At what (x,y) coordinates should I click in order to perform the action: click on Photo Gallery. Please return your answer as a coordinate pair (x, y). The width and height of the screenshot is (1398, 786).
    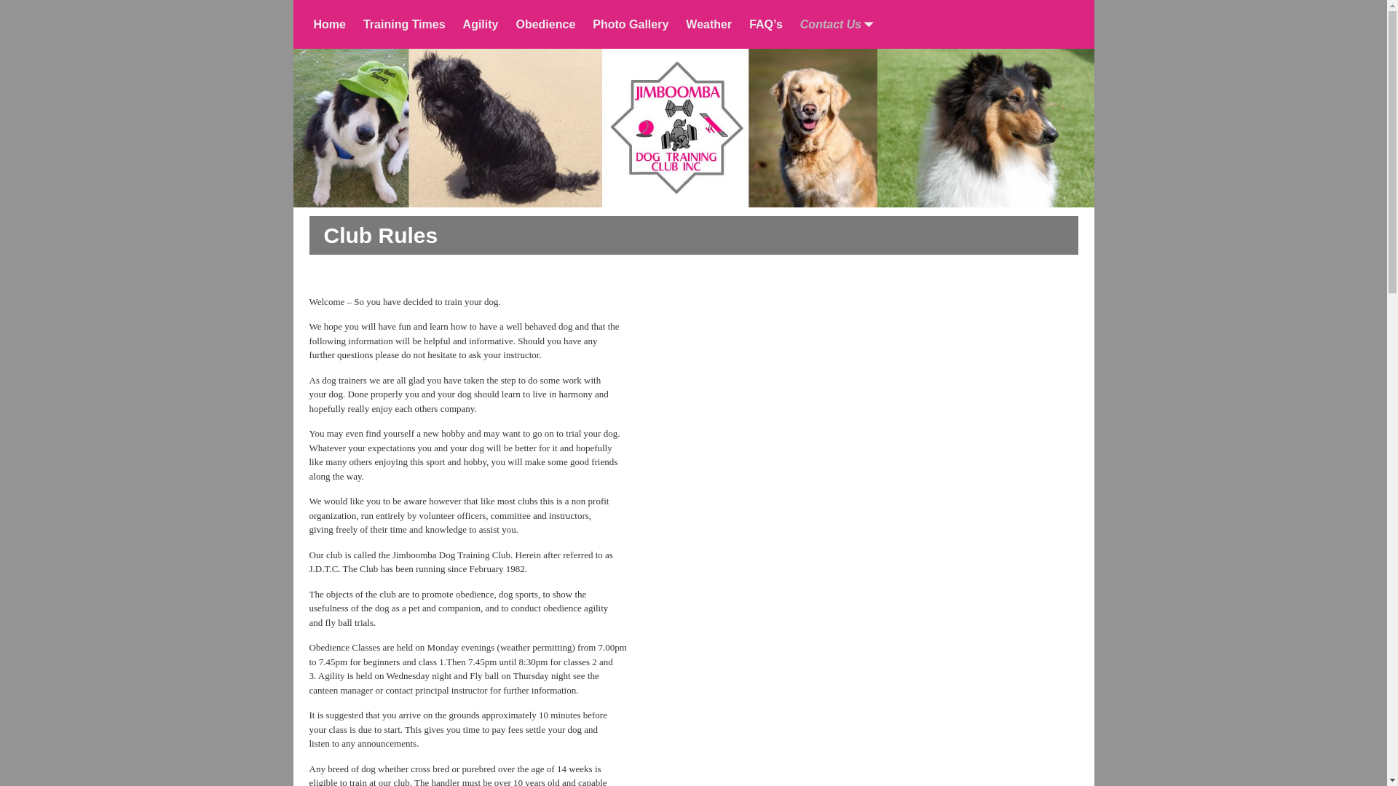
    Looking at the image, I should click on (631, 25).